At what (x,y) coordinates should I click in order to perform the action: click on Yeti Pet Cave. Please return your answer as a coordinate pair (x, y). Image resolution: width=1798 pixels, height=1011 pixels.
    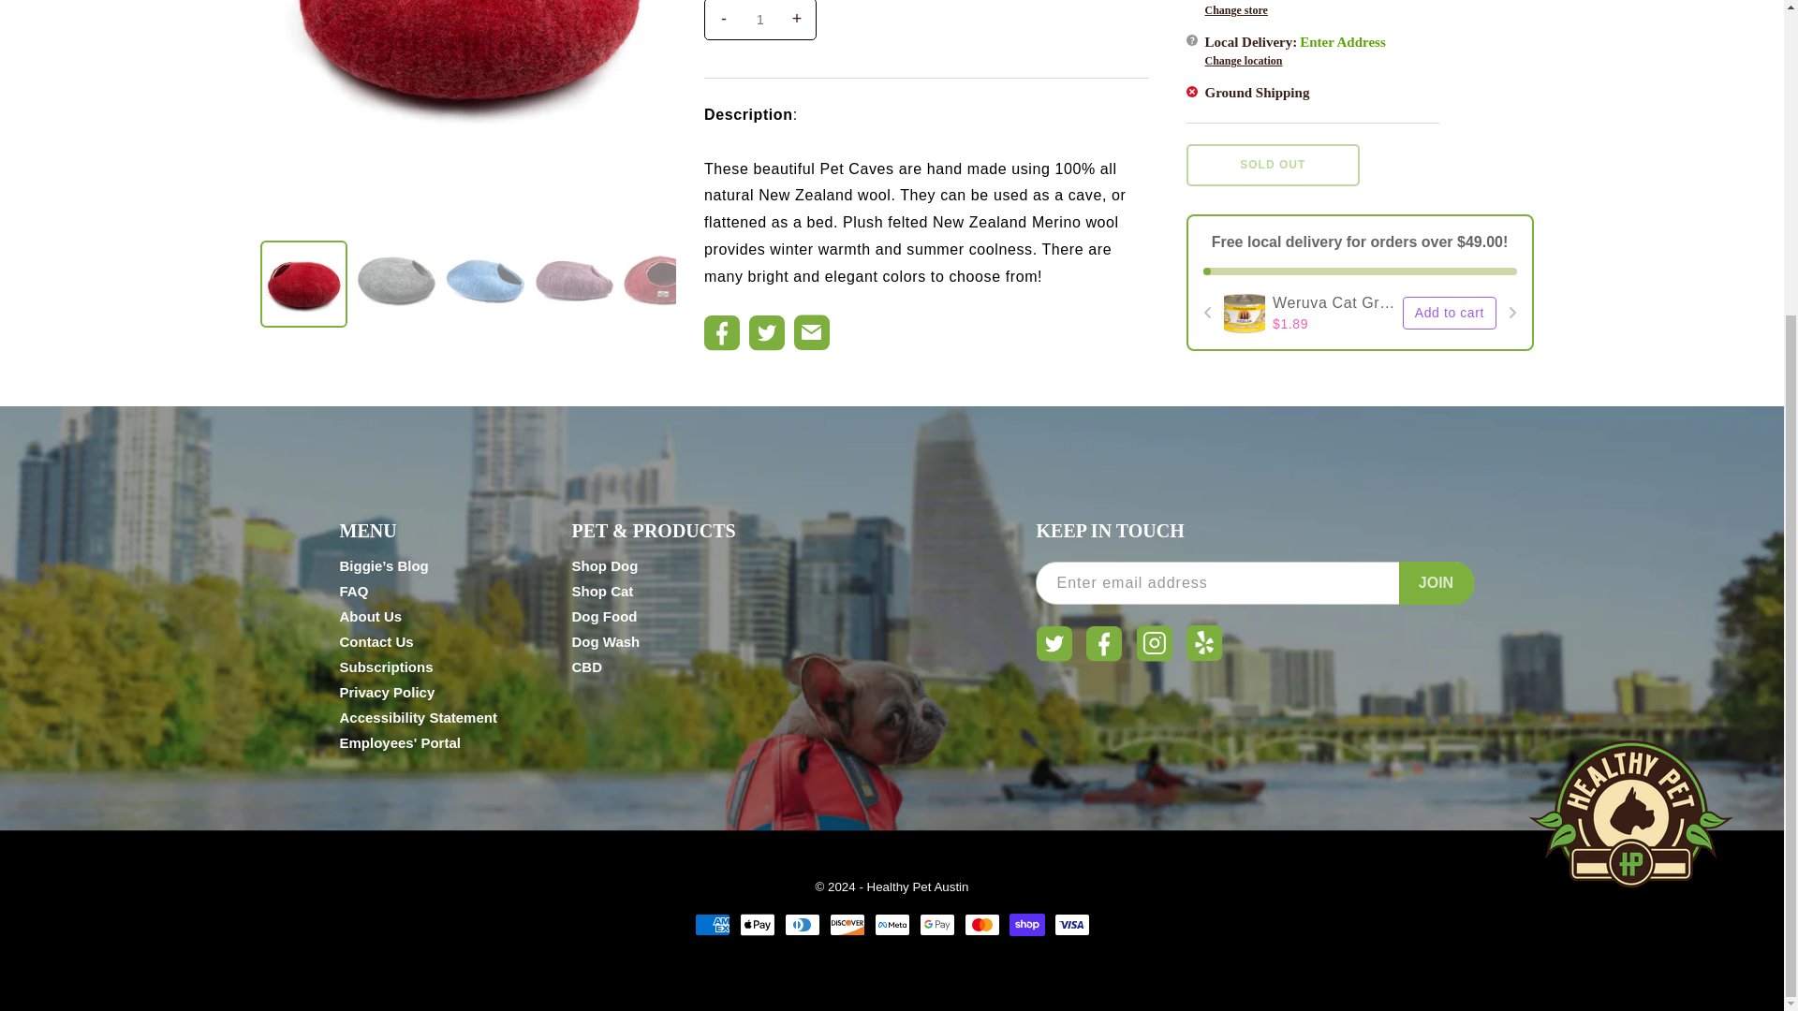
    Looking at the image, I should click on (573, 267).